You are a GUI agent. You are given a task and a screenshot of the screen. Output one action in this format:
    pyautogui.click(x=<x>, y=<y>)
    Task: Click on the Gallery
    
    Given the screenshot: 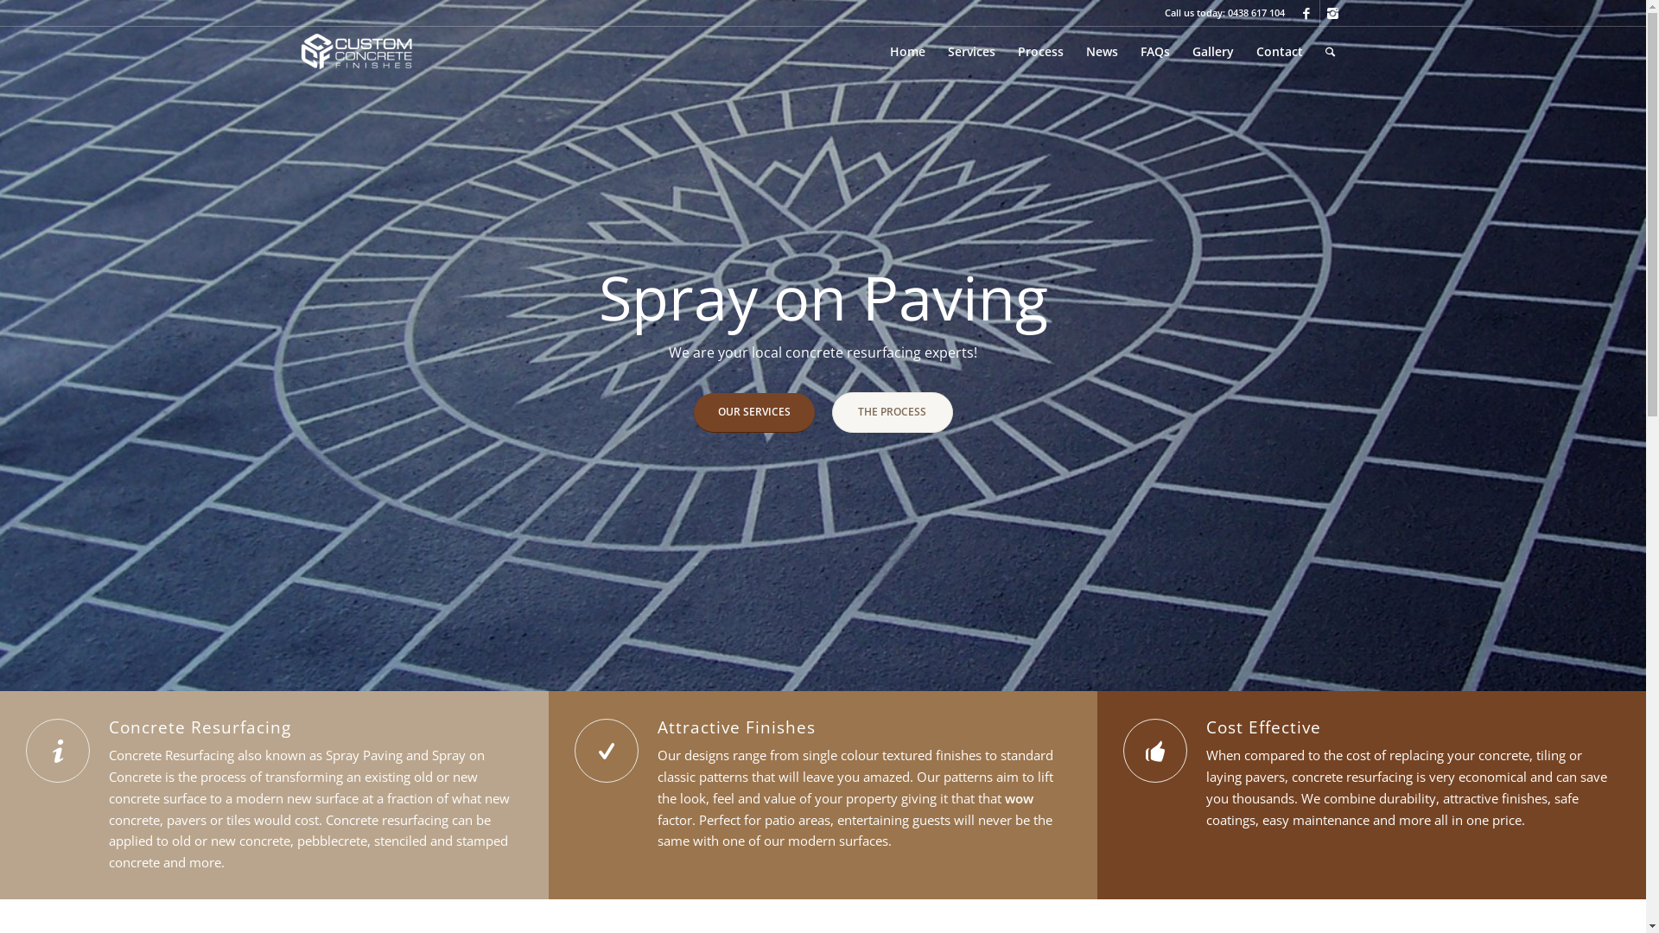 What is the action you would take?
    pyautogui.click(x=1212, y=52)
    